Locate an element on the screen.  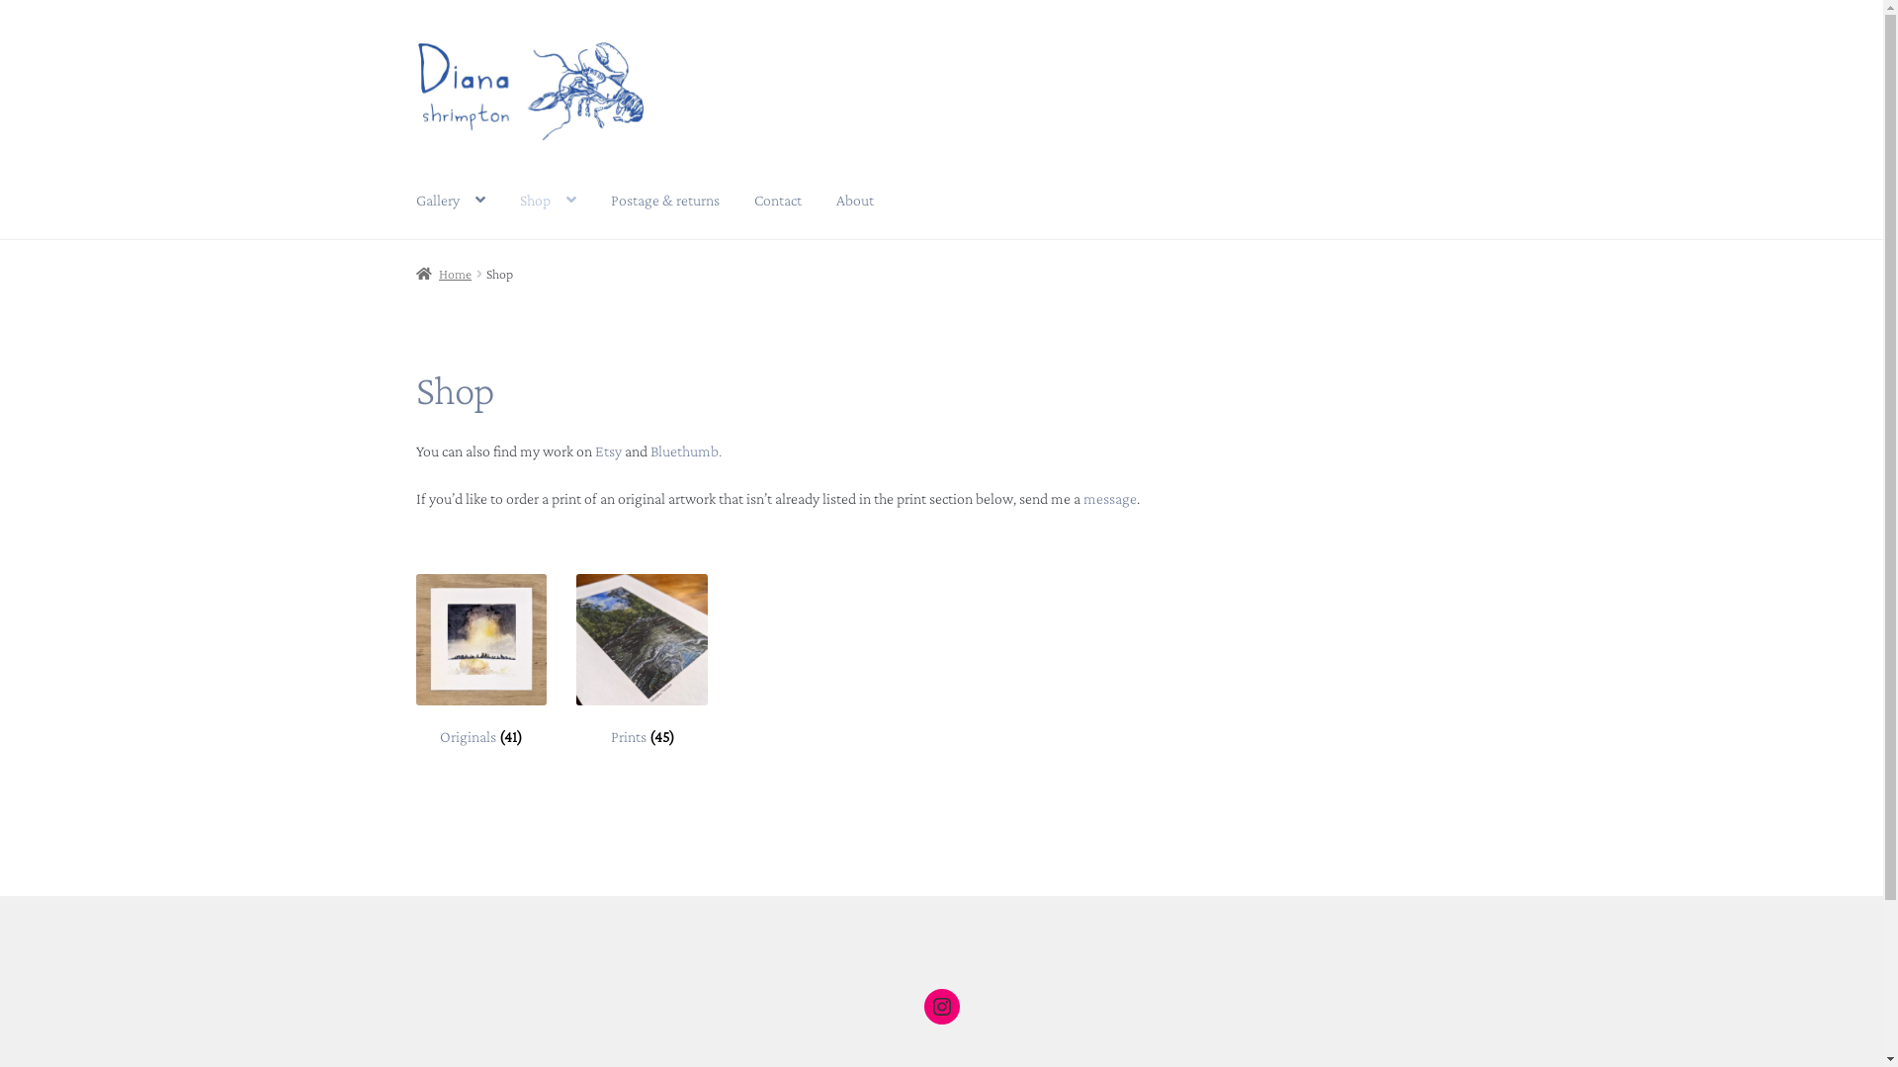
Home is located at coordinates (445, 274).